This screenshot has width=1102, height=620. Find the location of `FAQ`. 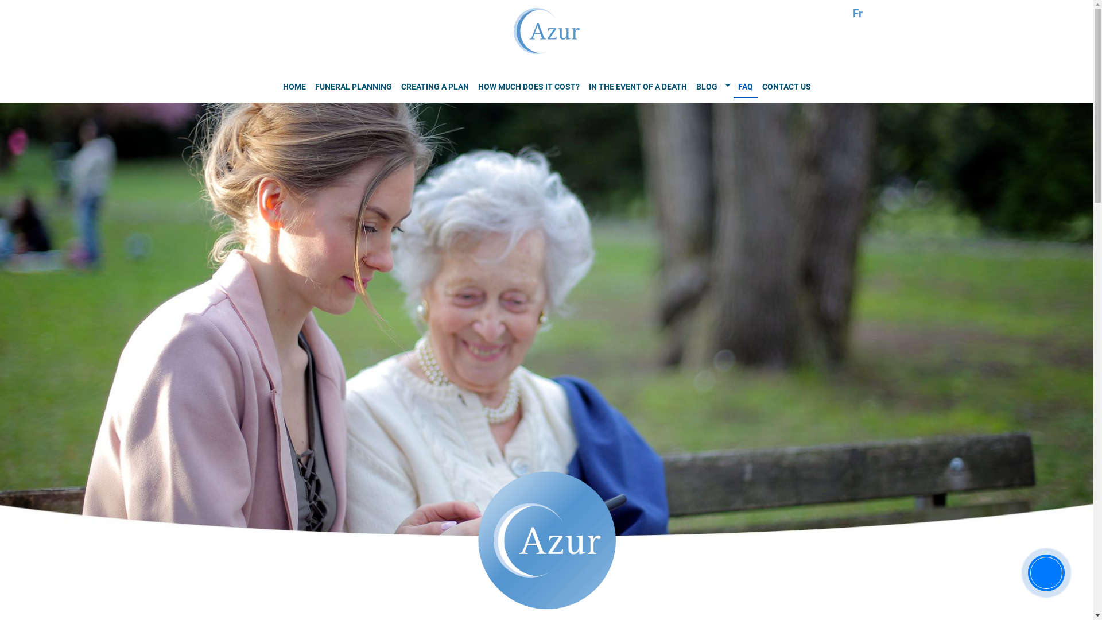

FAQ is located at coordinates (746, 88).